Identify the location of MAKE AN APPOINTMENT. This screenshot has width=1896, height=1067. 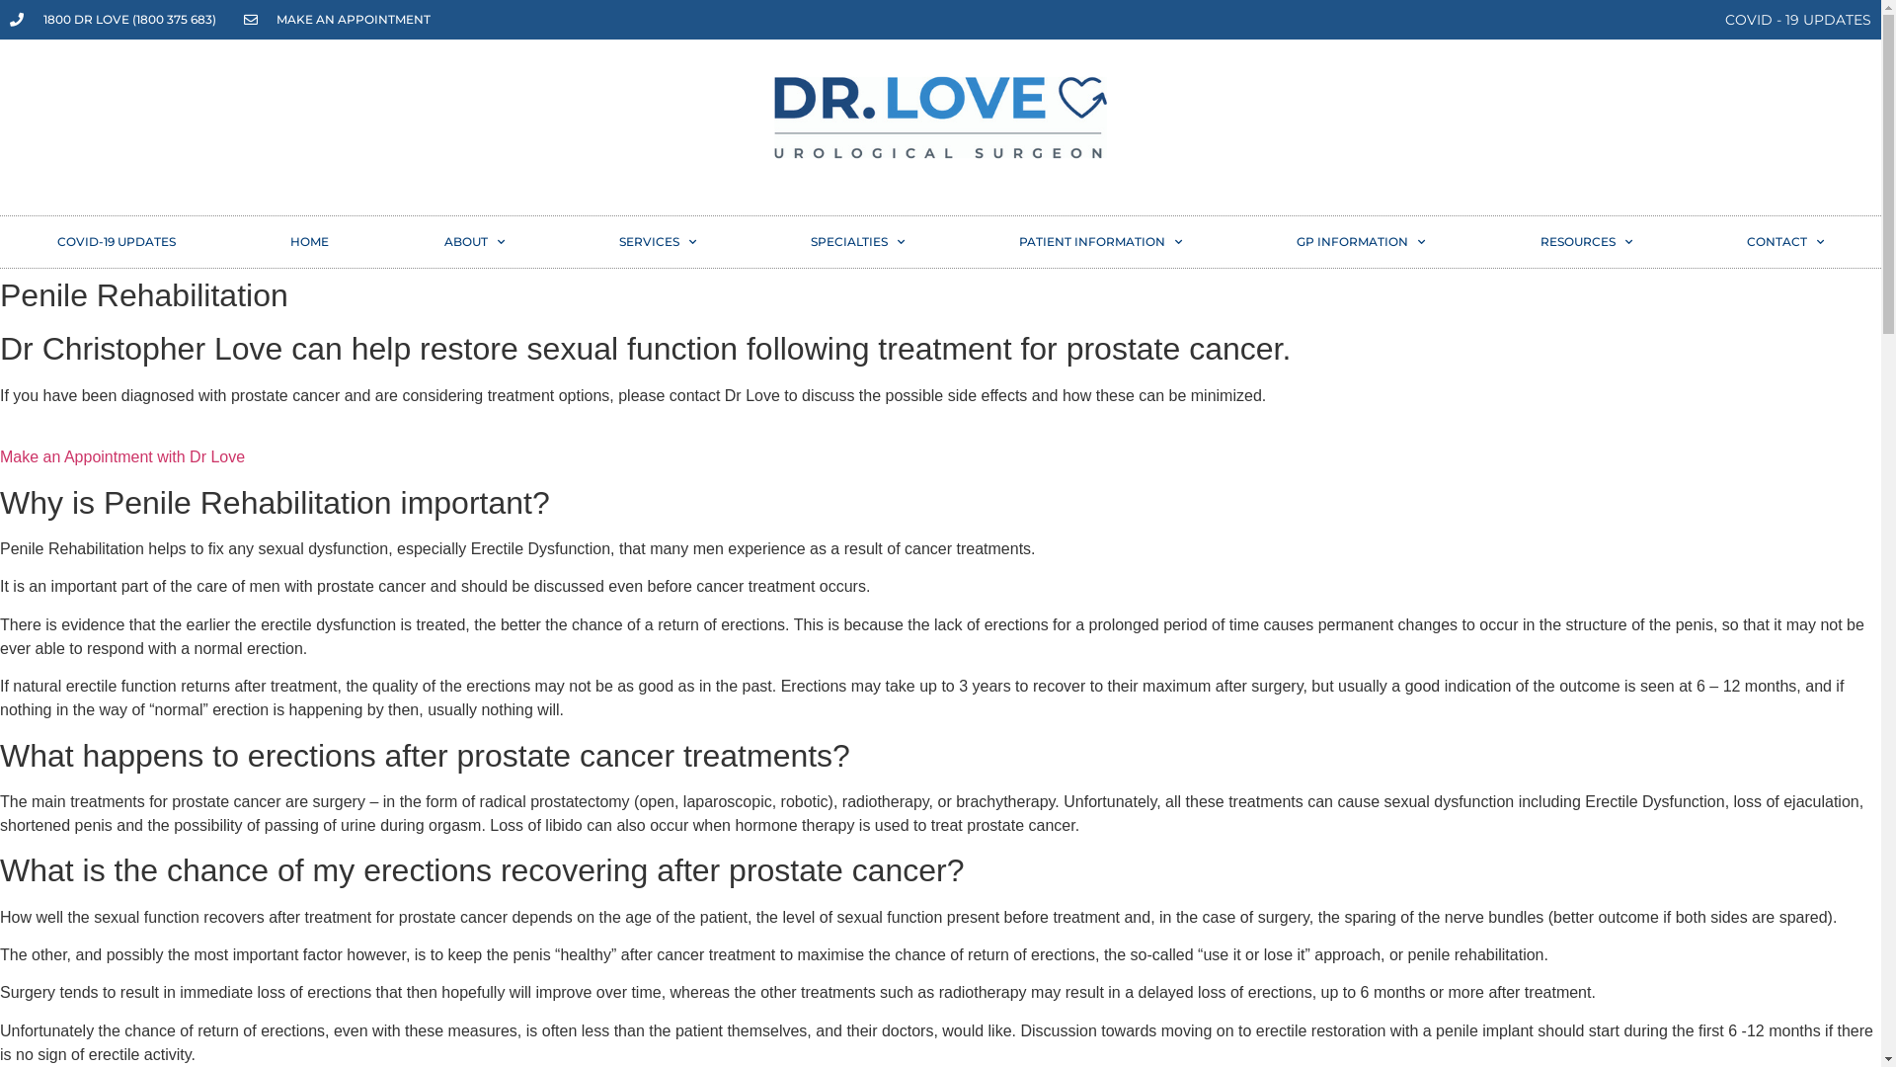
(336, 20).